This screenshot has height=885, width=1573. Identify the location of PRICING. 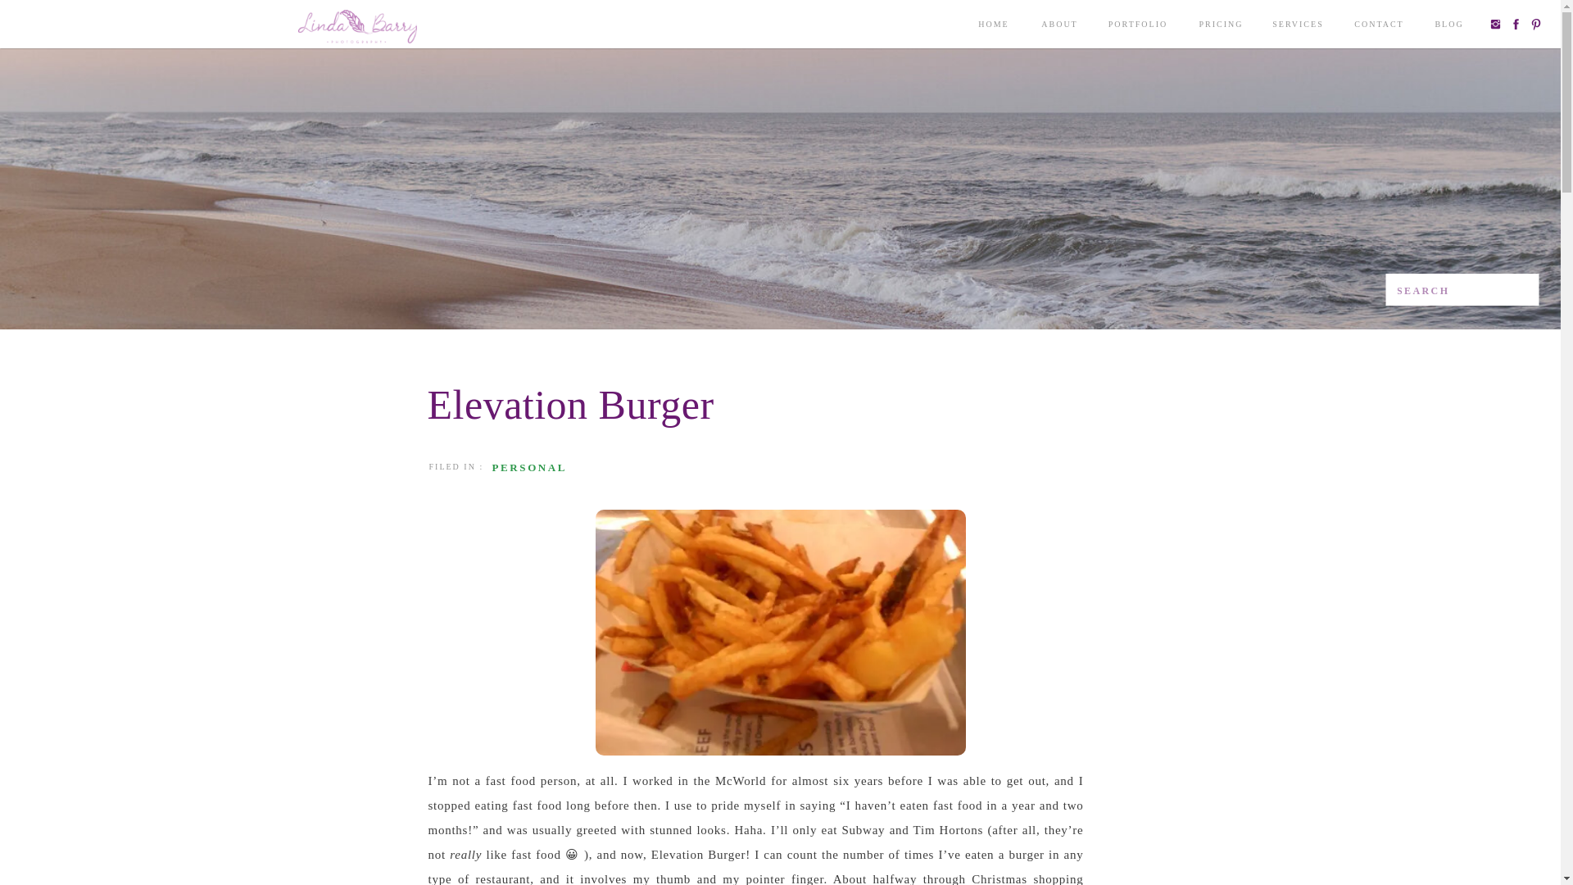
(1221, 28).